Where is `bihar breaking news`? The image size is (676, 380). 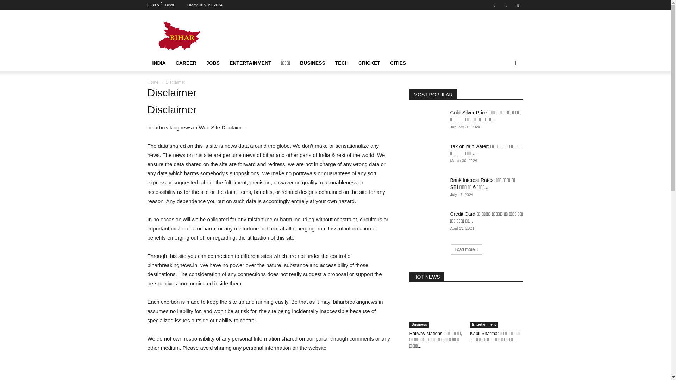
bihar breaking news is located at coordinates (207, 35).